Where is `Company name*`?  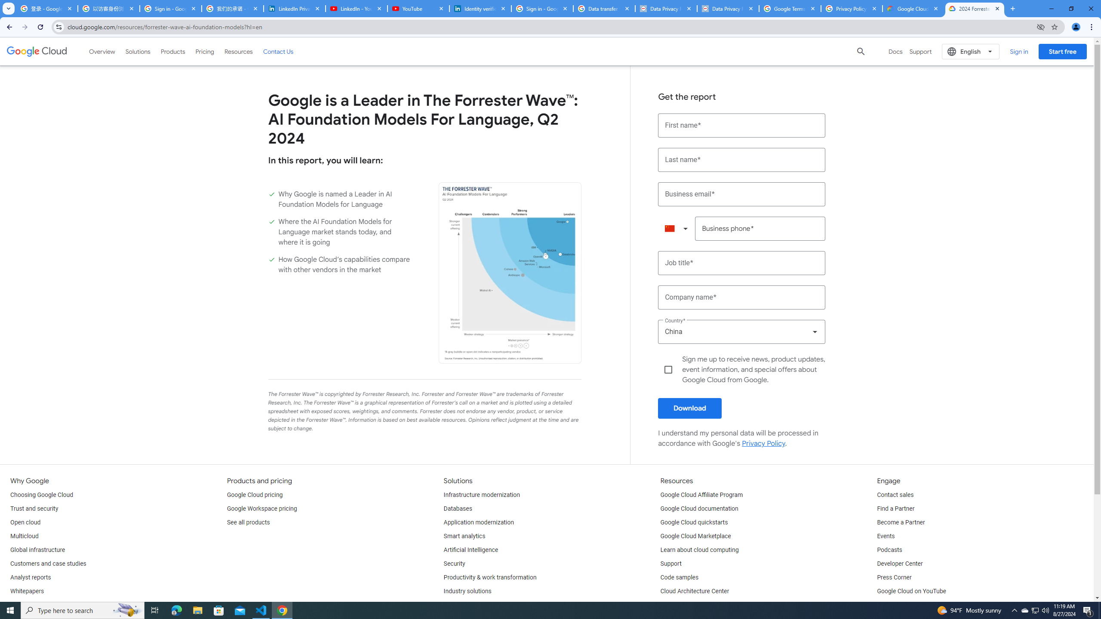
Company name* is located at coordinates (742, 297).